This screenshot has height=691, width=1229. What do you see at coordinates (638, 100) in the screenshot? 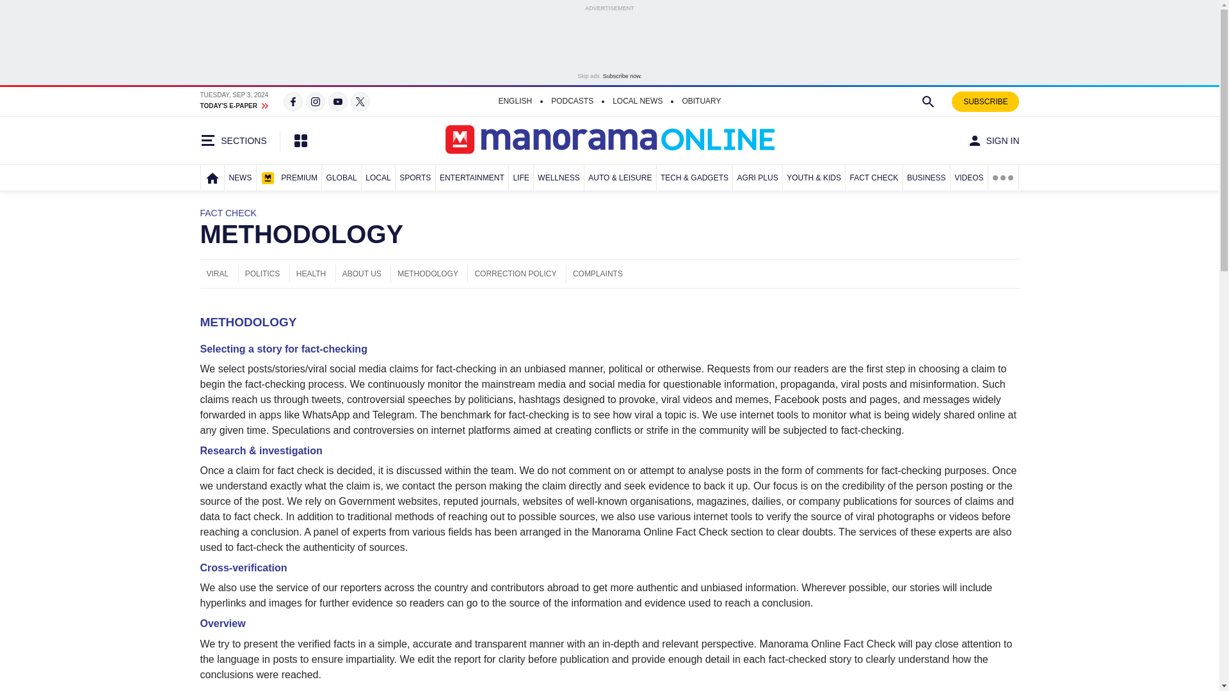
I see `LOCAL NEWS` at bounding box center [638, 100].